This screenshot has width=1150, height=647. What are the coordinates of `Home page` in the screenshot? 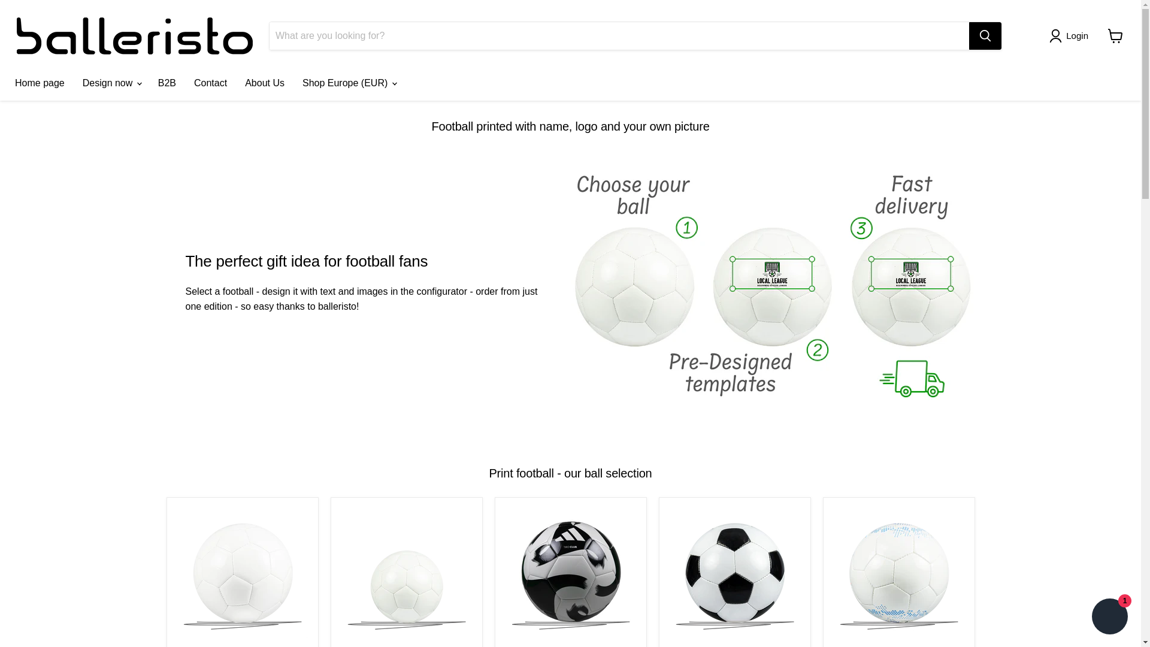 It's located at (40, 83).